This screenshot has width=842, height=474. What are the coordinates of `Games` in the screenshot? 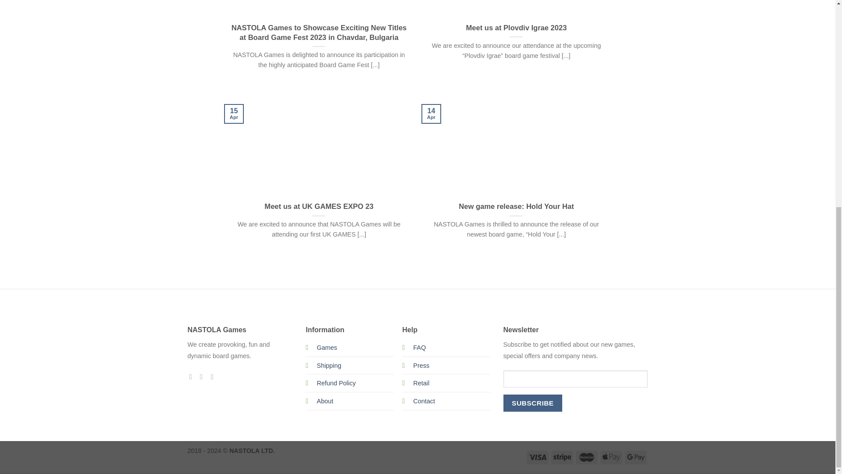 It's located at (326, 348).